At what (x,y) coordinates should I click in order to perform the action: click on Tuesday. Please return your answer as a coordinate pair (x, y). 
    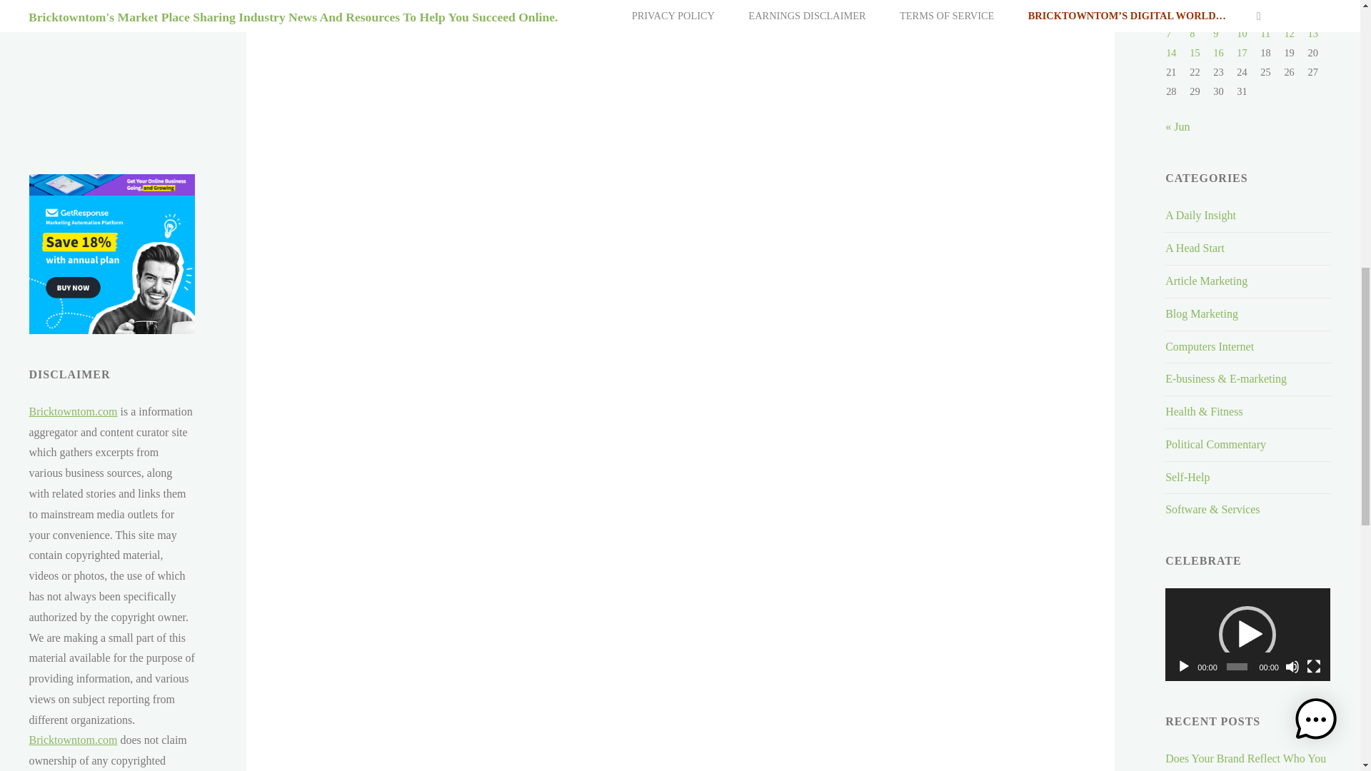
    Looking at the image, I should click on (1225, 2).